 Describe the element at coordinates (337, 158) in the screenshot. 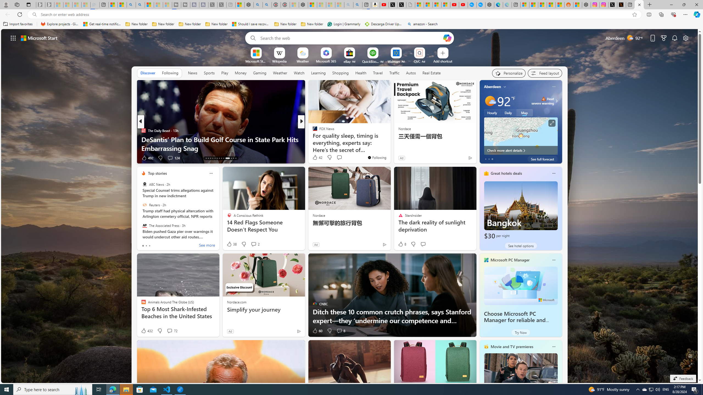

I see `View comments 4 Comment` at that location.